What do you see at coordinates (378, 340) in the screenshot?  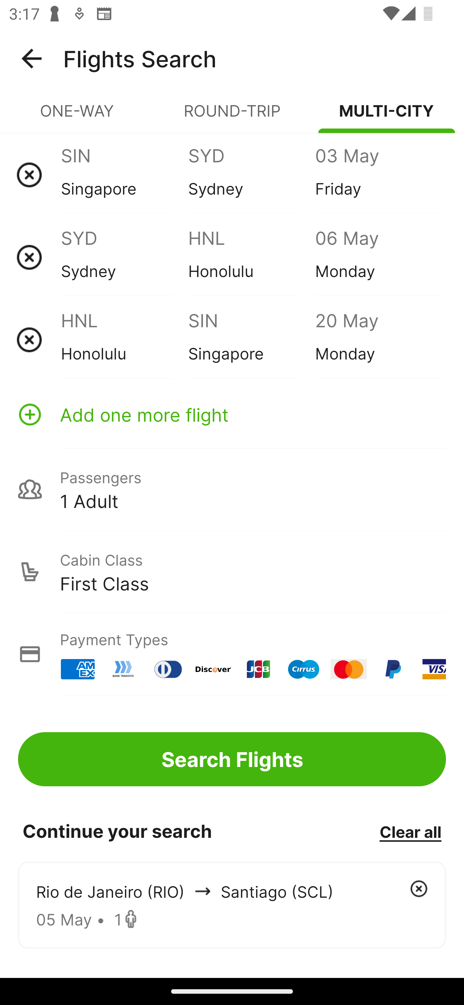 I see `20 May Monday` at bounding box center [378, 340].